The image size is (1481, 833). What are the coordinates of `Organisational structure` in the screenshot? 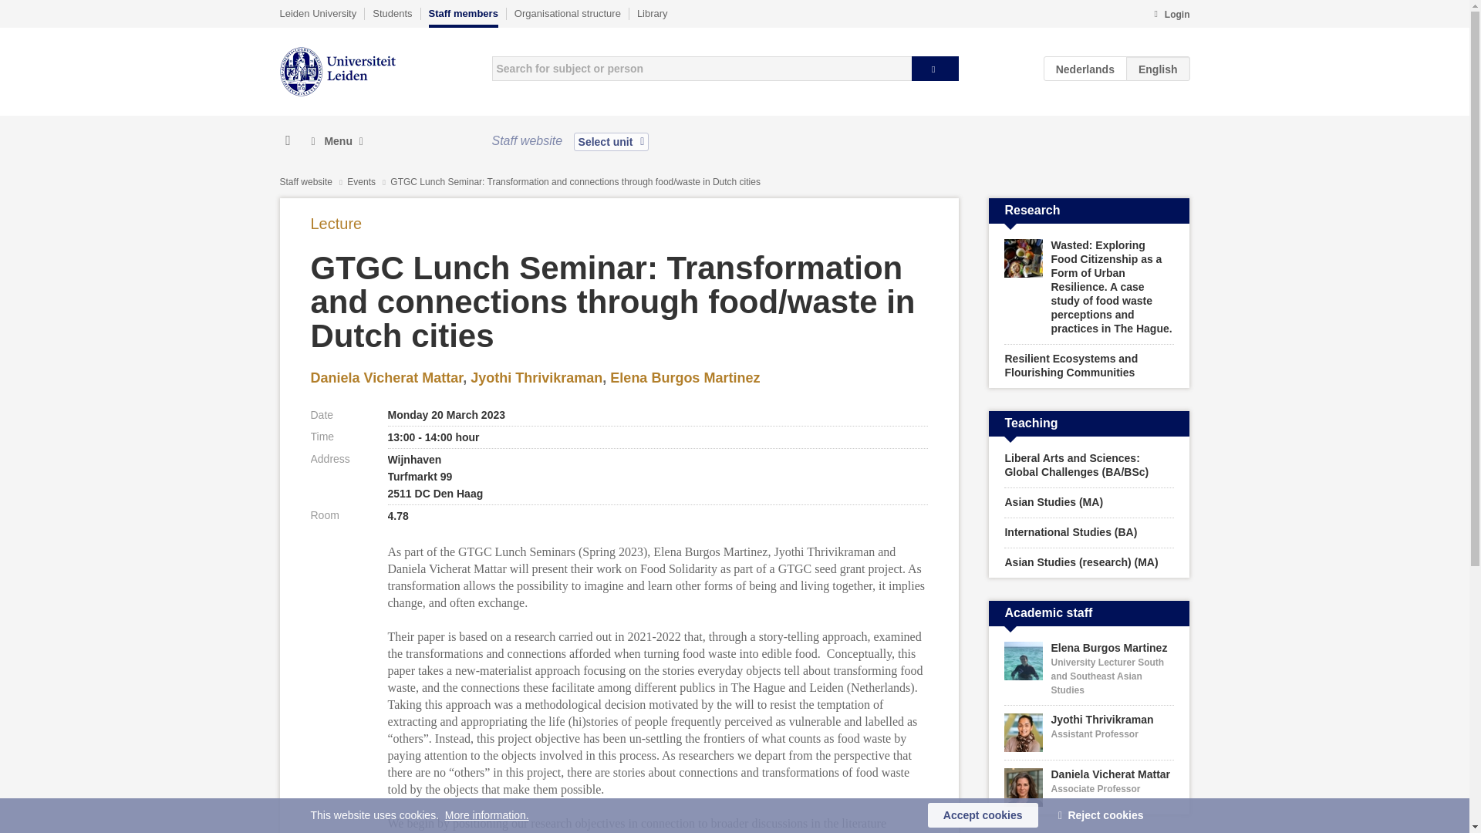 It's located at (567, 13).